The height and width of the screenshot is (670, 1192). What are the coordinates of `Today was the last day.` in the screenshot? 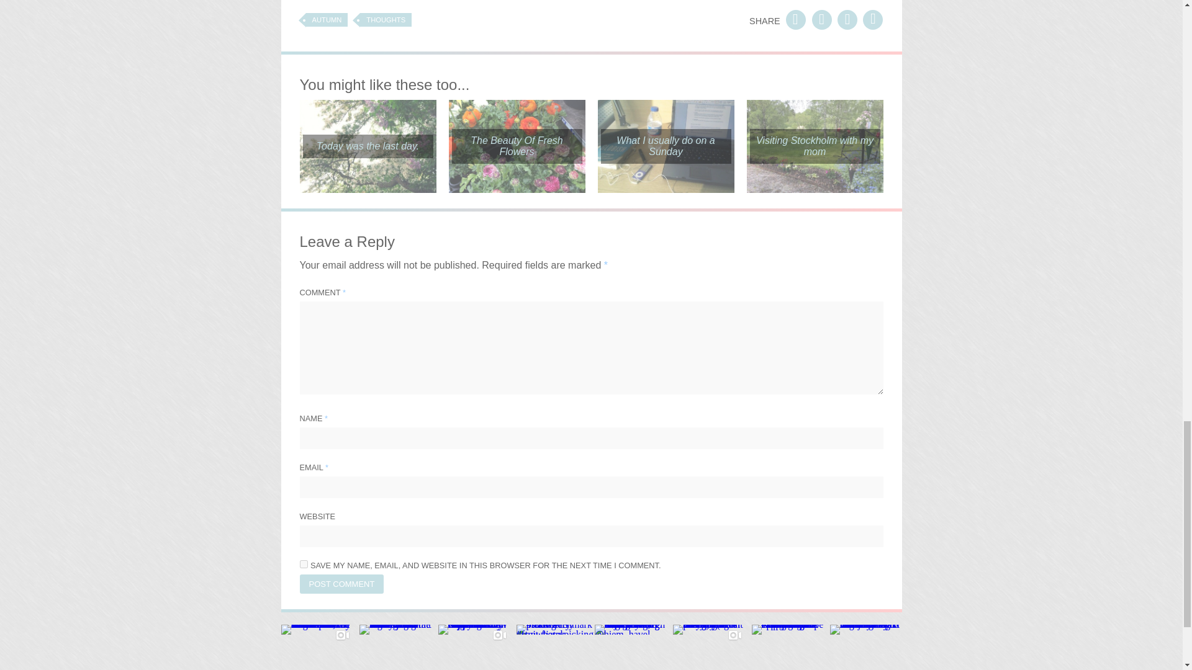 It's located at (368, 146).